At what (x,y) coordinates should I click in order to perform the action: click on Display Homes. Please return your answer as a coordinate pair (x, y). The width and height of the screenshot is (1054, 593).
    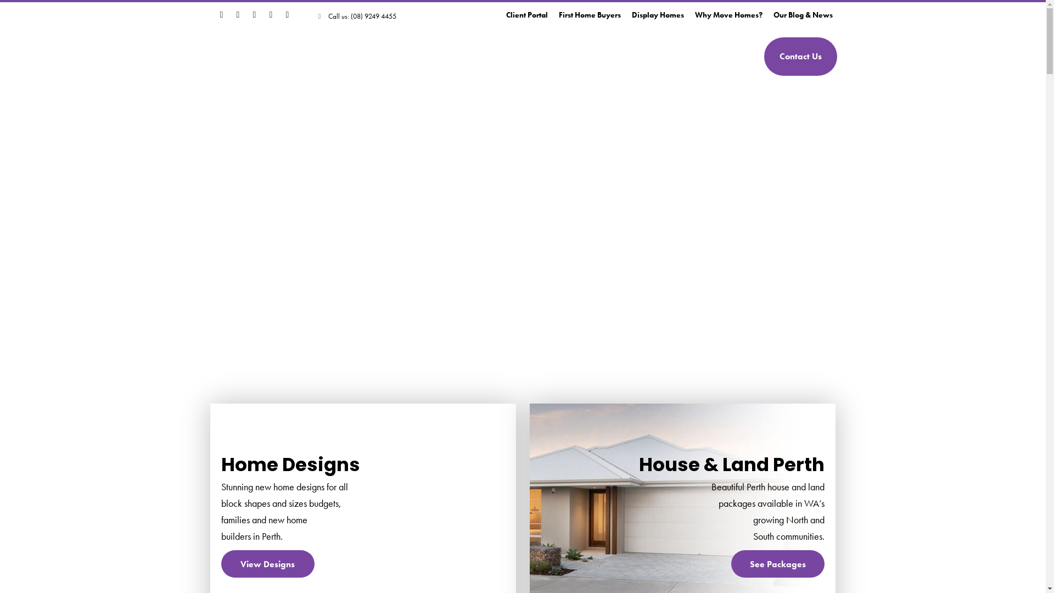
    Looking at the image, I should click on (658, 15).